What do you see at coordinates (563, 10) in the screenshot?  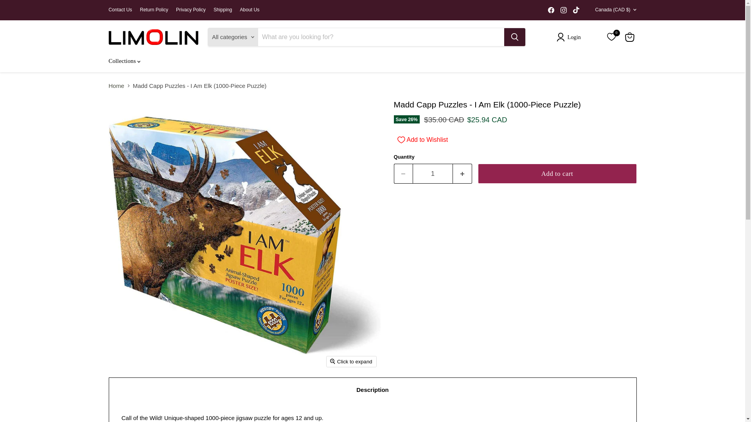 I see `Instagram` at bounding box center [563, 10].